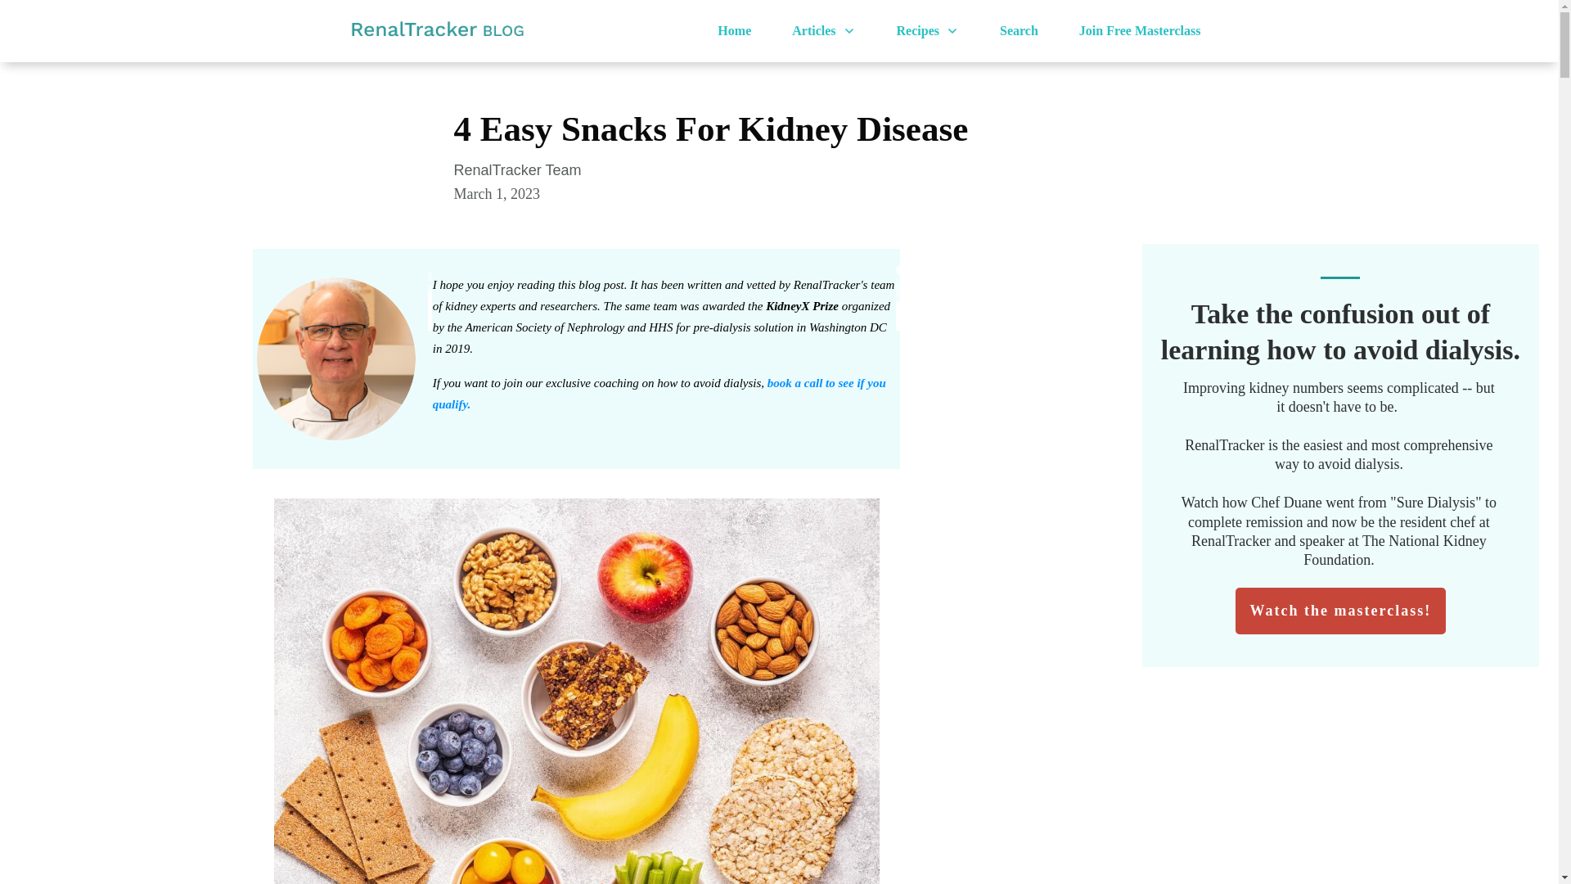  Describe the element at coordinates (335, 359) in the screenshot. I see `guy 4` at that location.